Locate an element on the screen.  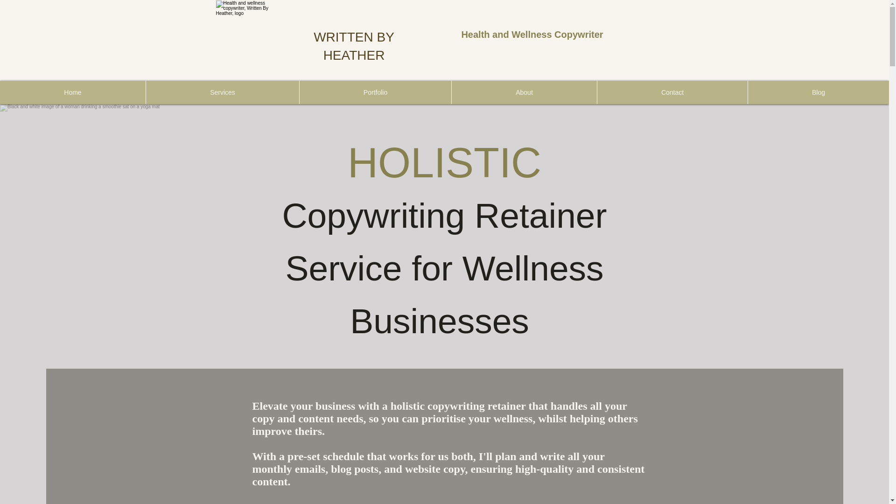
Contact is located at coordinates (672, 92).